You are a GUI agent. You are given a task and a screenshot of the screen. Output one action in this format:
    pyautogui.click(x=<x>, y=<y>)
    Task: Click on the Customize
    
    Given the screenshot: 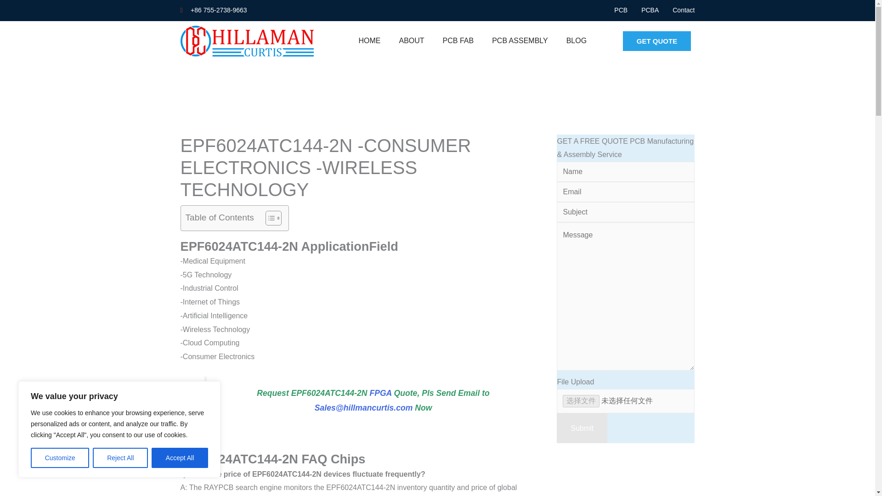 What is the action you would take?
    pyautogui.click(x=60, y=458)
    